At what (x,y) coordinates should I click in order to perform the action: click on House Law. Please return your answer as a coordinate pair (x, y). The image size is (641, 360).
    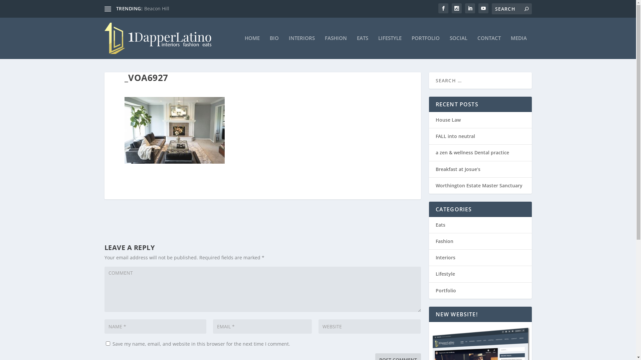
    Looking at the image, I should click on (448, 120).